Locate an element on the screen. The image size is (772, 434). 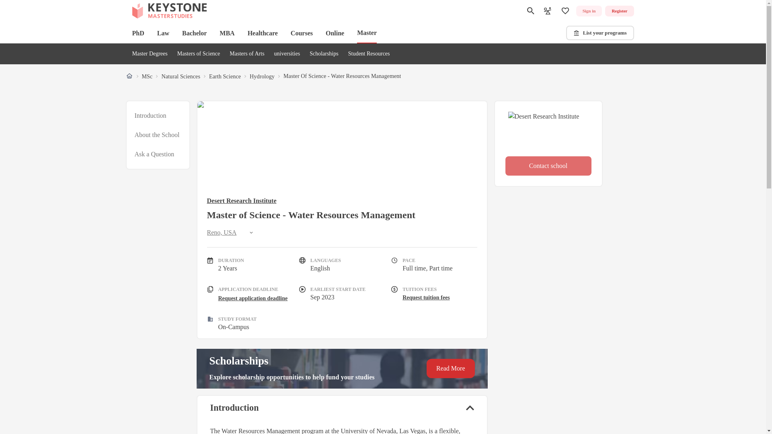
About the School is located at coordinates (157, 135).